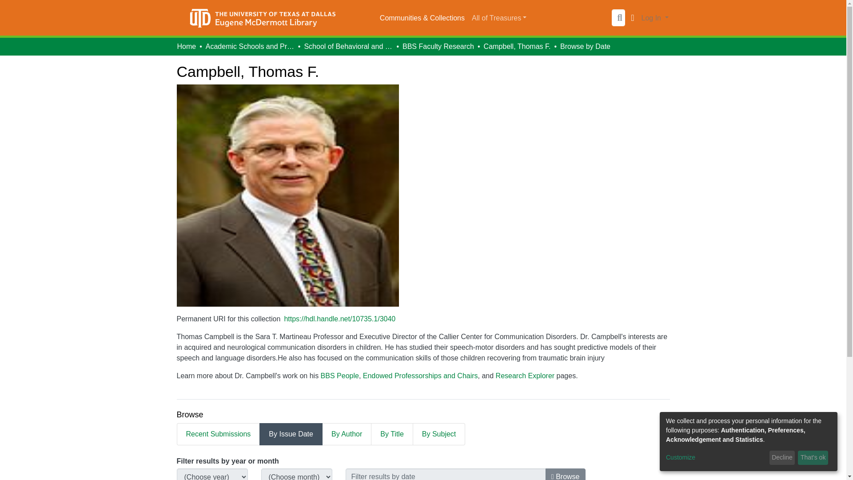 Image resolution: width=853 pixels, height=480 pixels. I want to click on Decline, so click(782, 458).